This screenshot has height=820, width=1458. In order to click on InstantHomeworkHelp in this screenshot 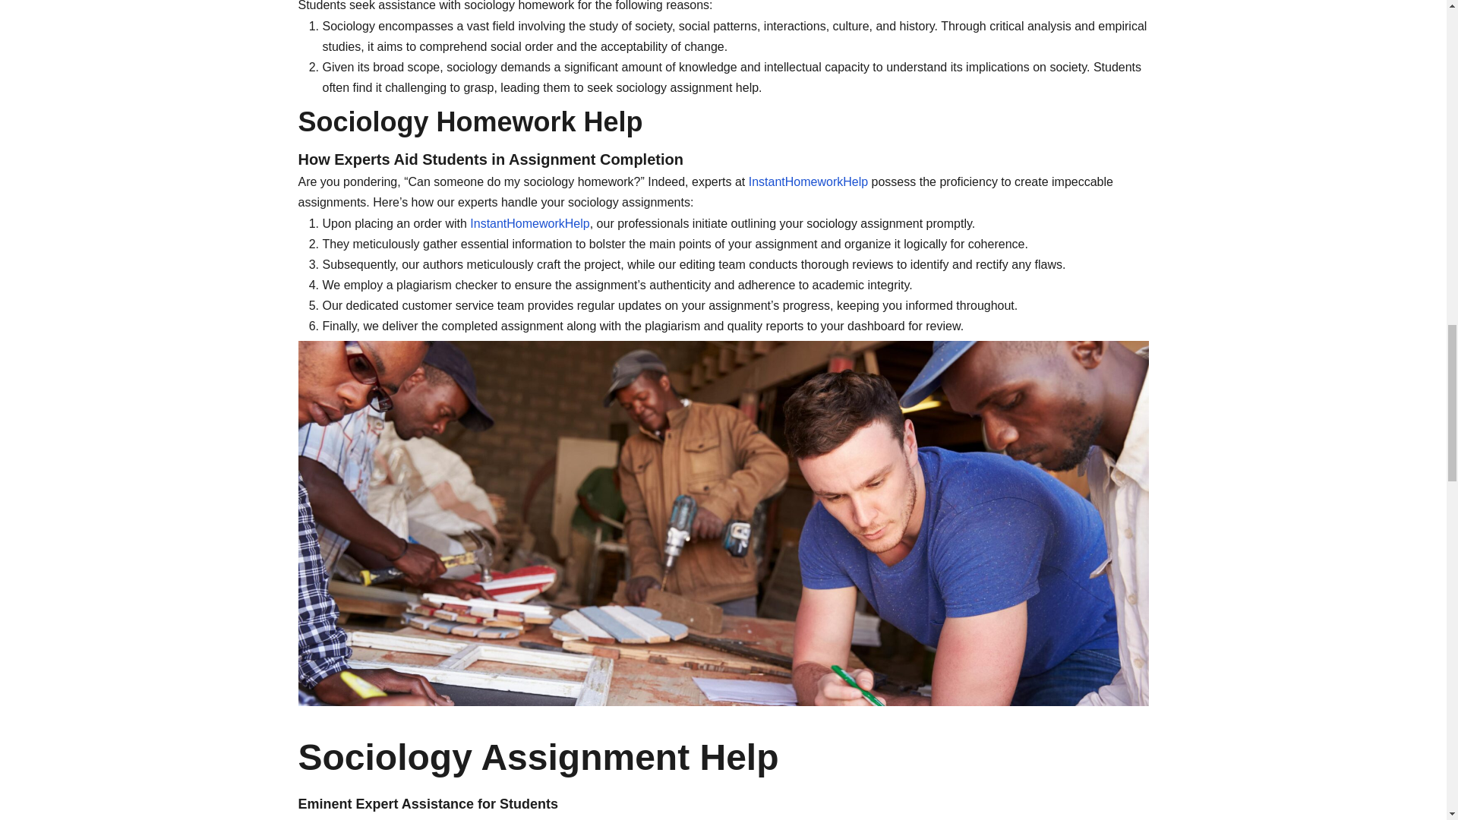, I will do `click(873, 818)`.